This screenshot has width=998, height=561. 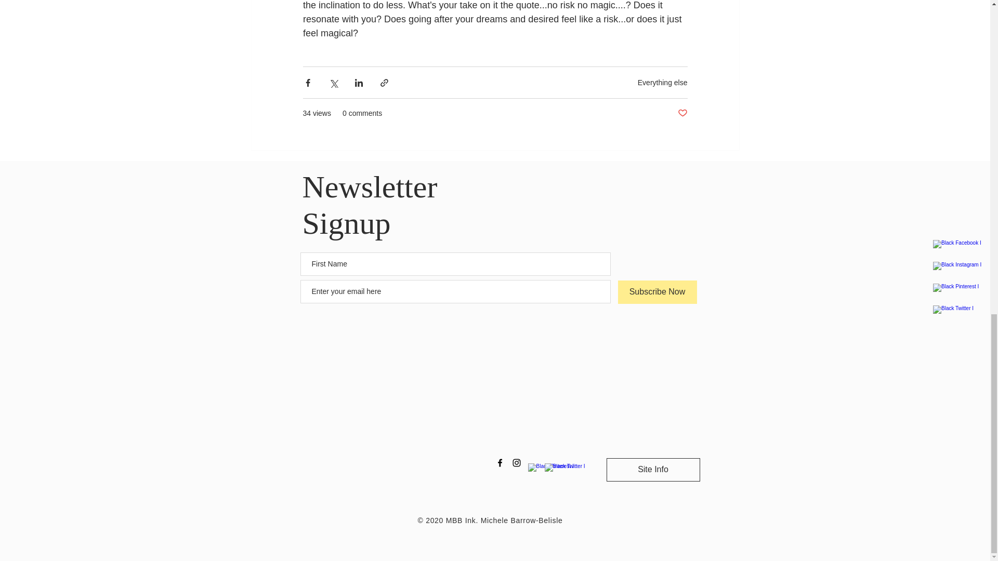 I want to click on Subscribe Now, so click(x=657, y=292).